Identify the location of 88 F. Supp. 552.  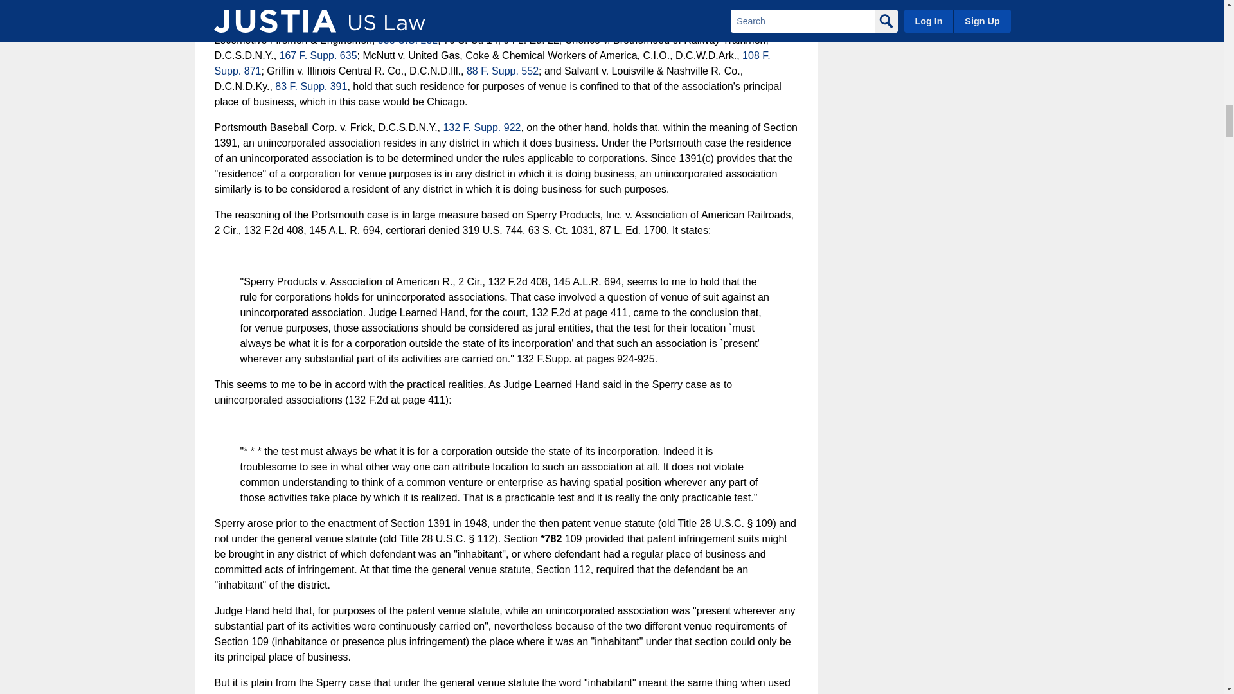
(502, 71).